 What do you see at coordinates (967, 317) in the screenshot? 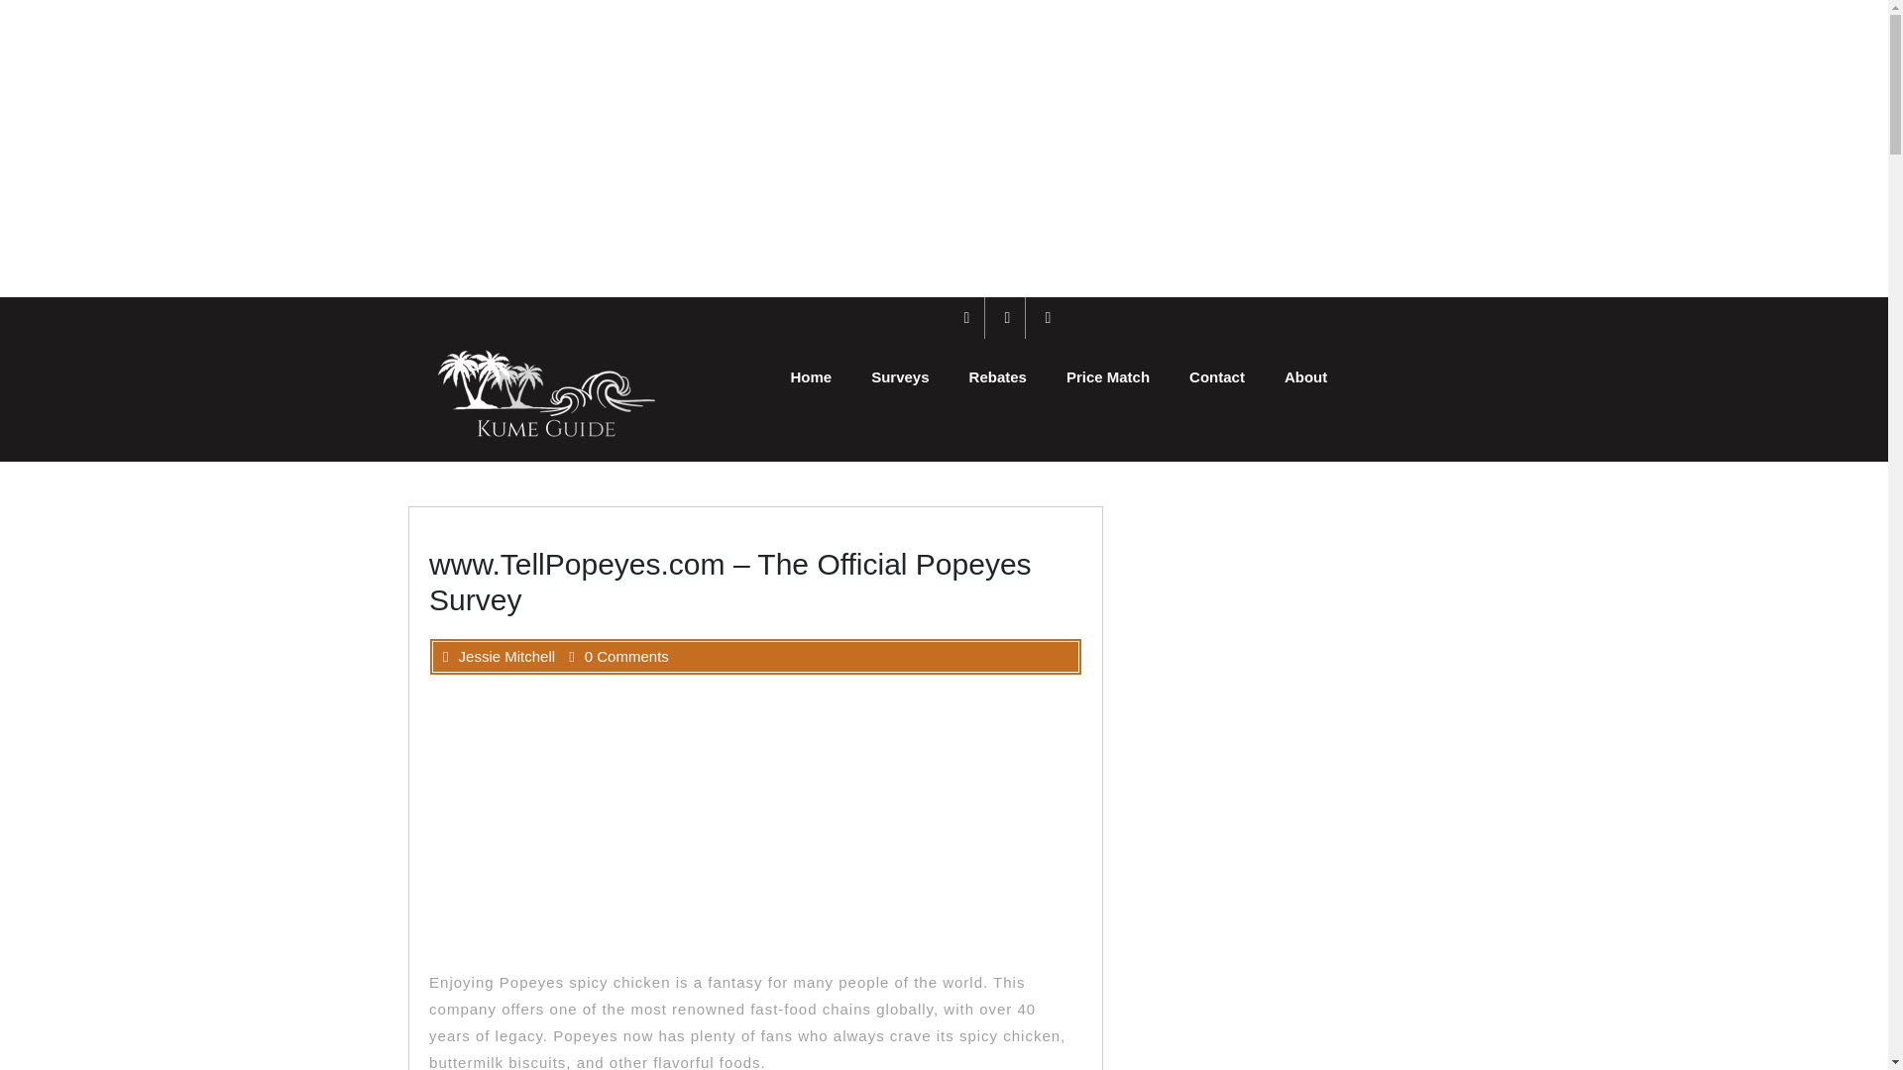
I see `Facebook` at bounding box center [967, 317].